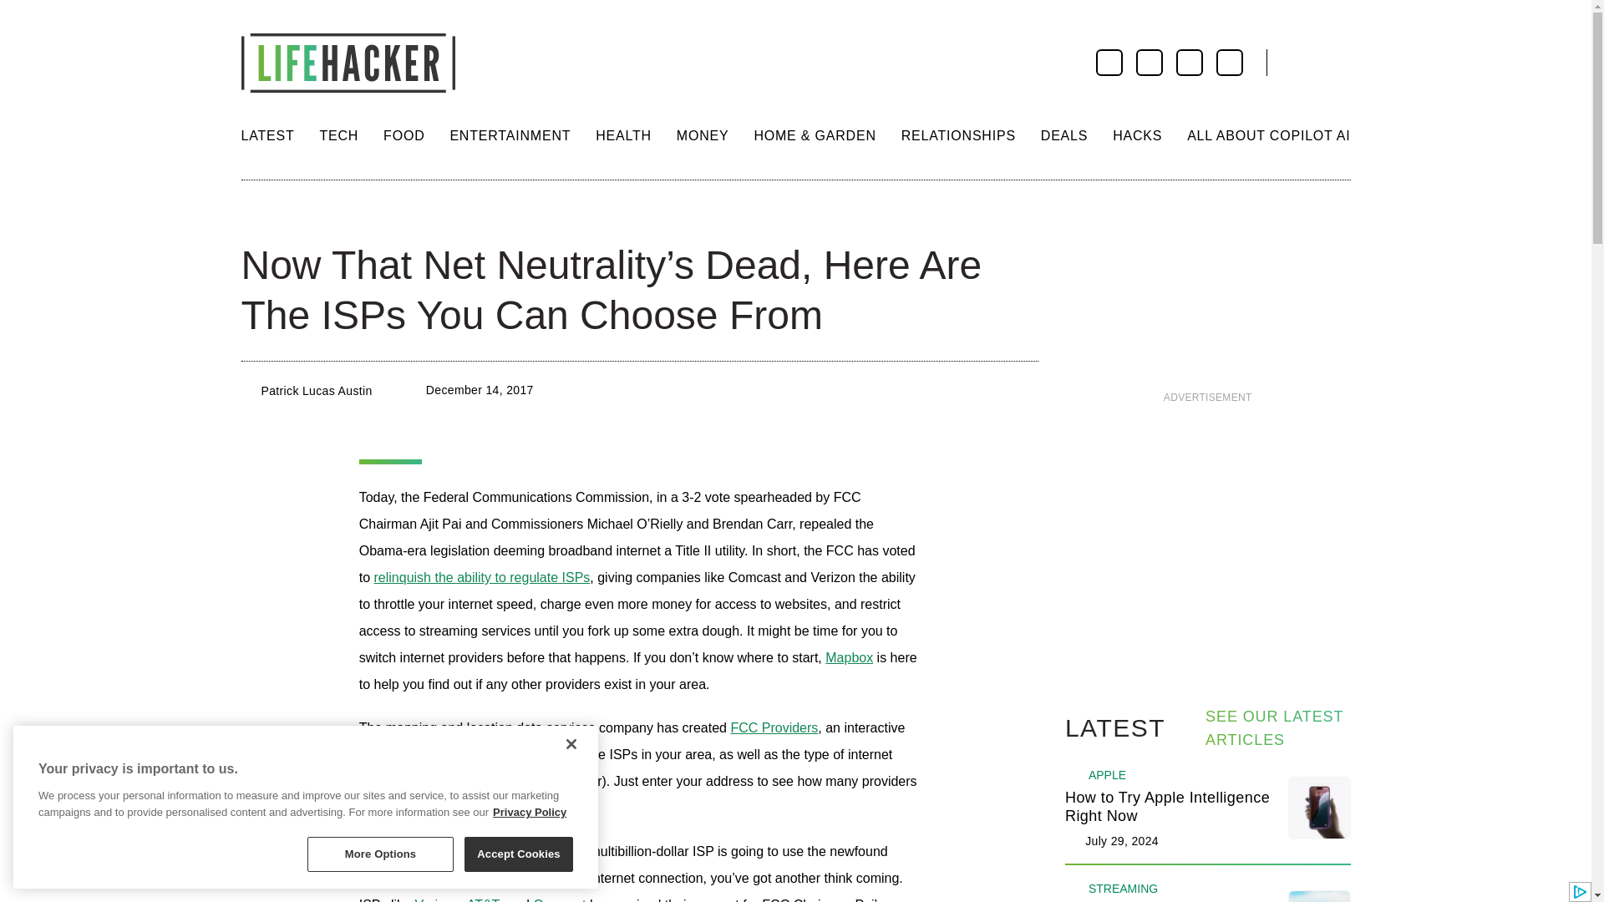  What do you see at coordinates (1064, 135) in the screenshot?
I see `DEALS` at bounding box center [1064, 135].